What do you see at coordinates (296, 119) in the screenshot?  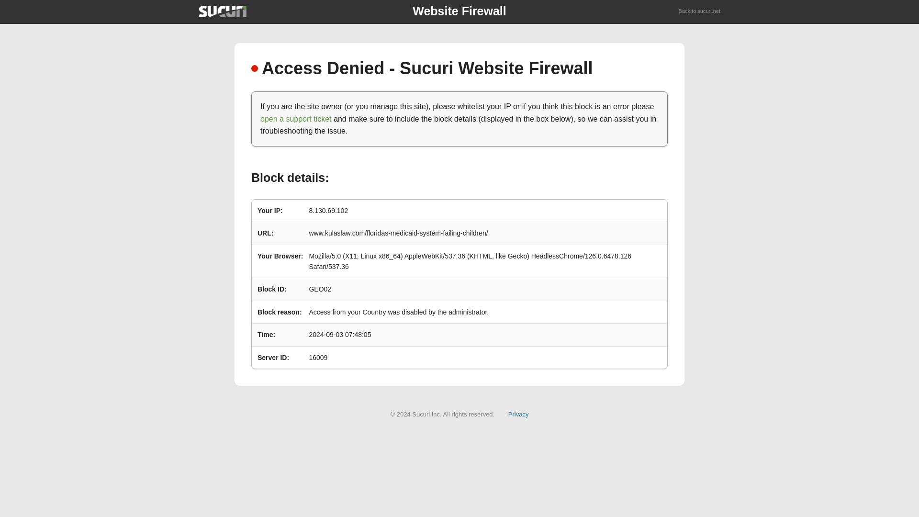 I see `open a support ticket` at bounding box center [296, 119].